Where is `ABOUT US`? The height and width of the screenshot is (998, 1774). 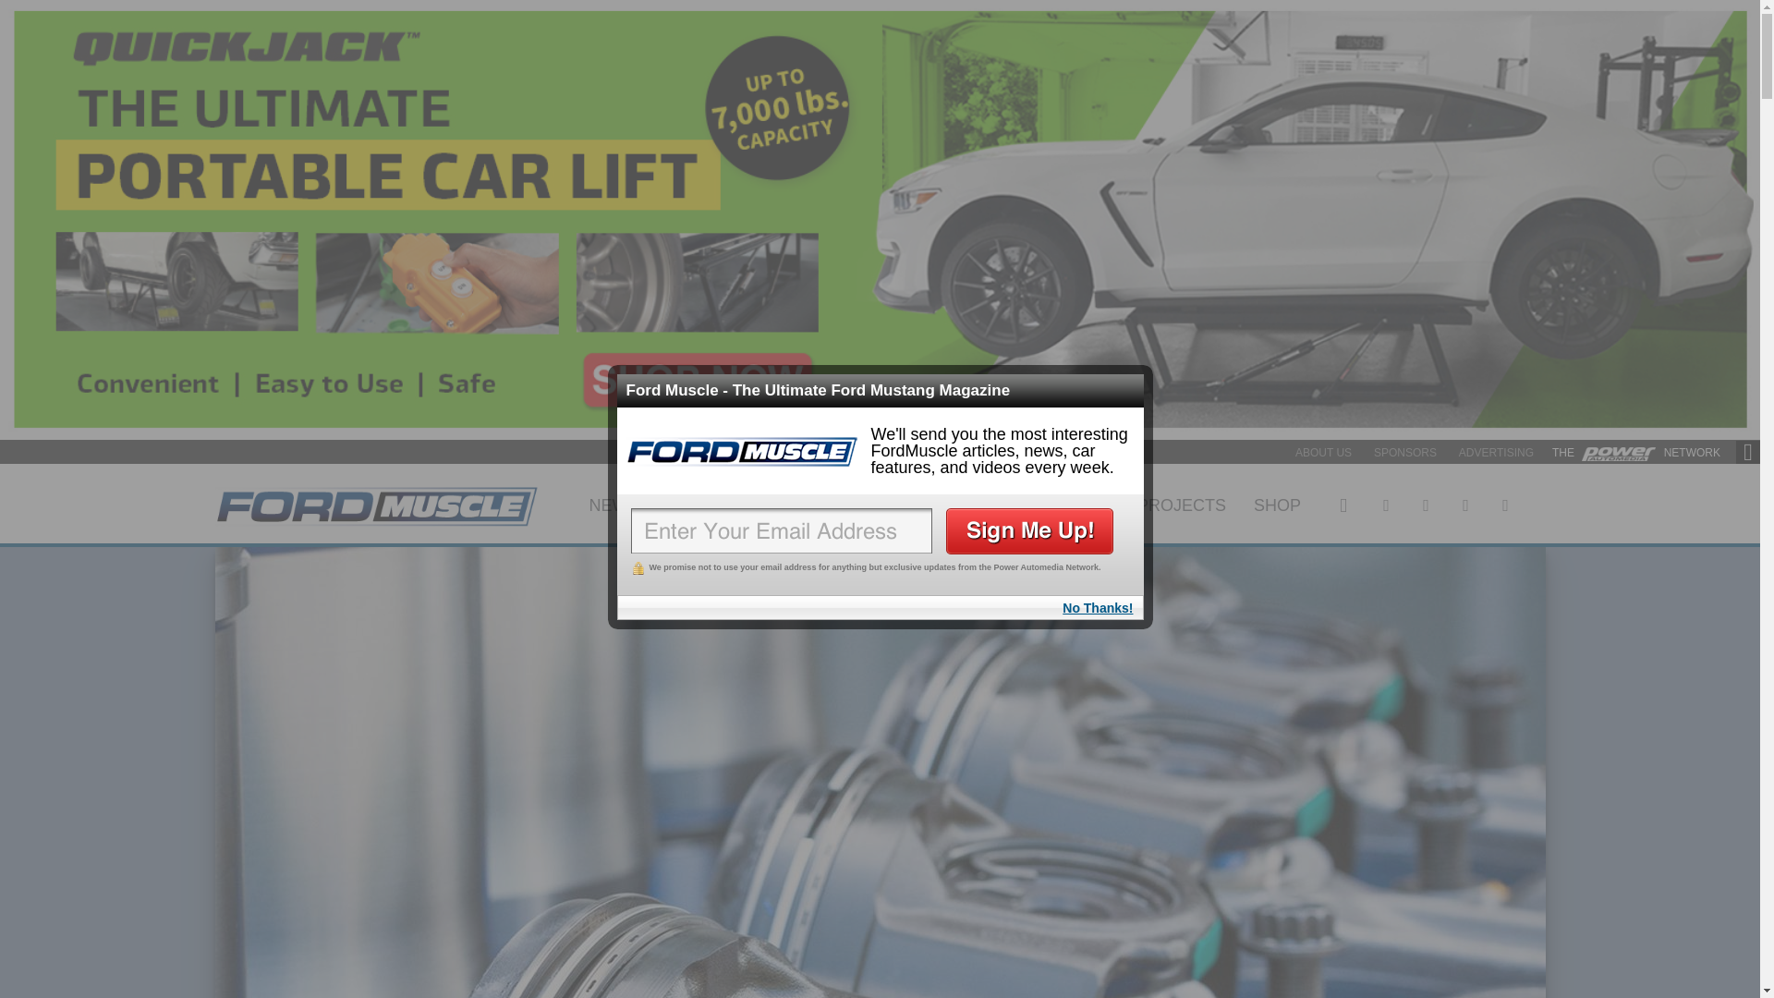
ABOUT US is located at coordinates (1323, 452).